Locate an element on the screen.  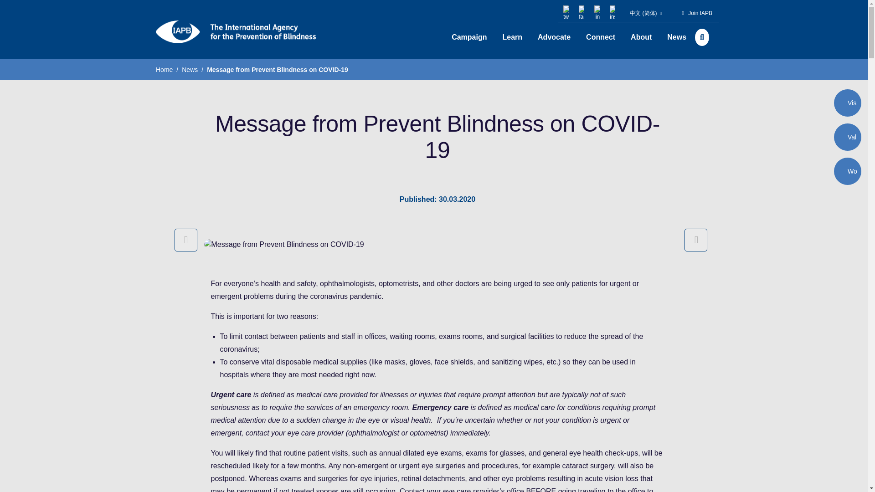
IAPB Home Page is located at coordinates (236, 32).